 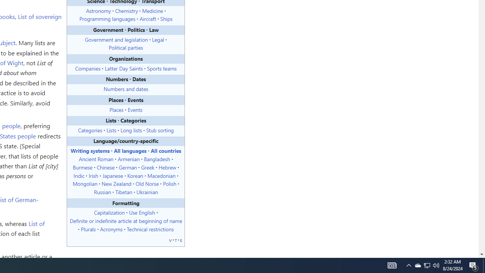 What do you see at coordinates (167, 167) in the screenshot?
I see `Hebrew` at bounding box center [167, 167].